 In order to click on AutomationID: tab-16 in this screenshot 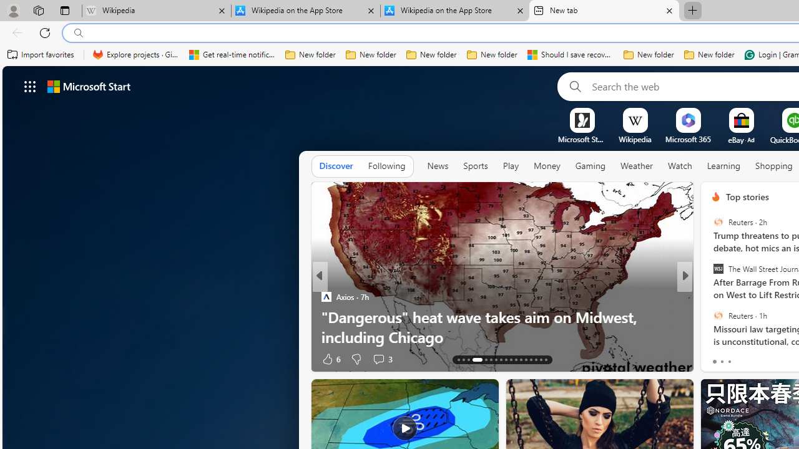, I will do `click(473, 359)`.